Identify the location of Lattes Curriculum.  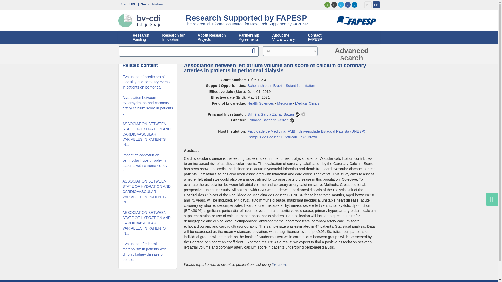
(127, 4).